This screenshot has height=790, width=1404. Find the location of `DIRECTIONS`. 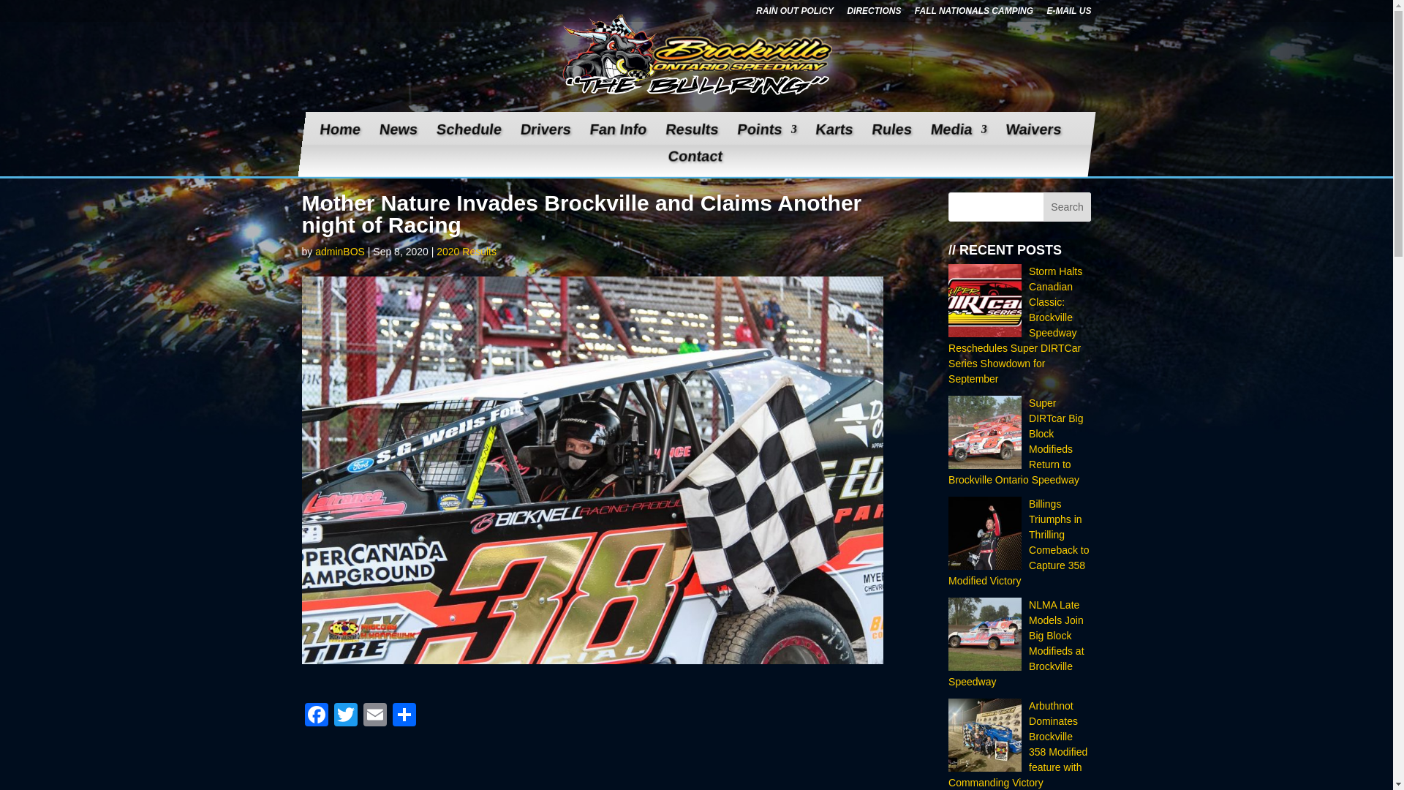

DIRECTIONS is located at coordinates (873, 14).